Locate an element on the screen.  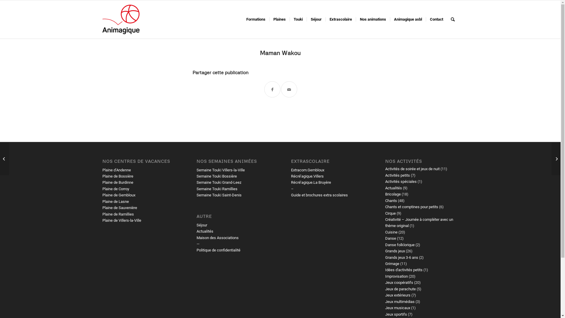
Contact is located at coordinates (436, 19).